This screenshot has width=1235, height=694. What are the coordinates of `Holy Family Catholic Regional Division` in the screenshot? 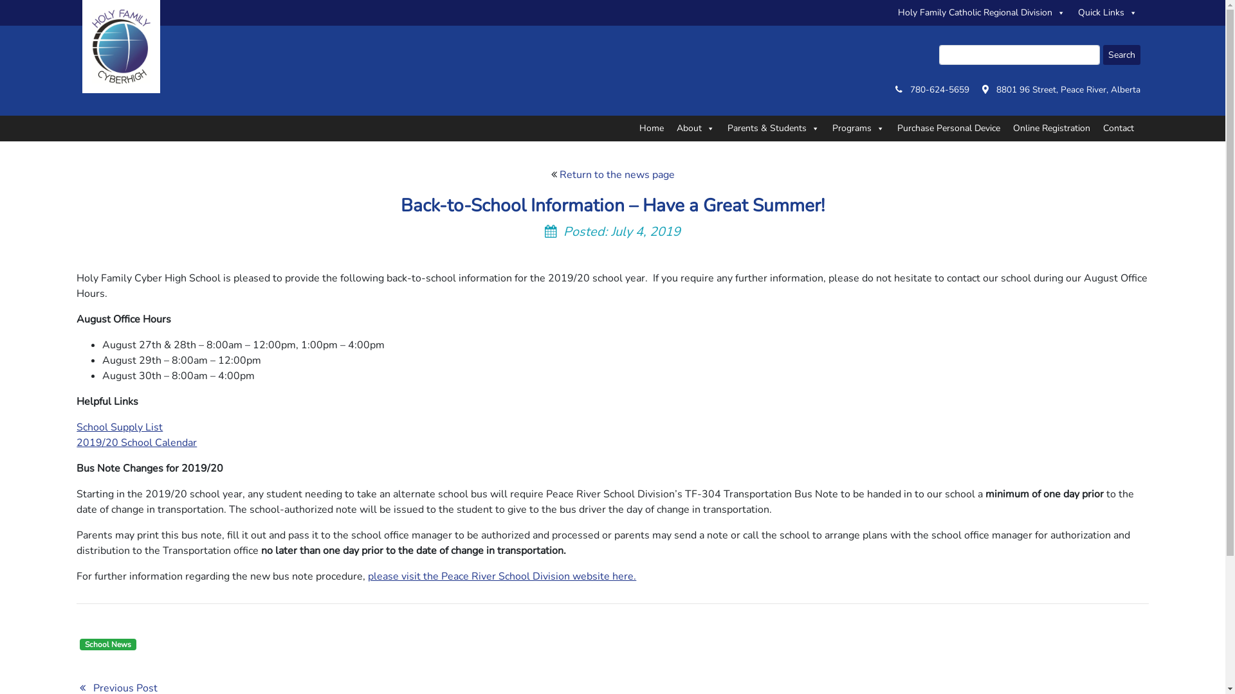 It's located at (982, 13).